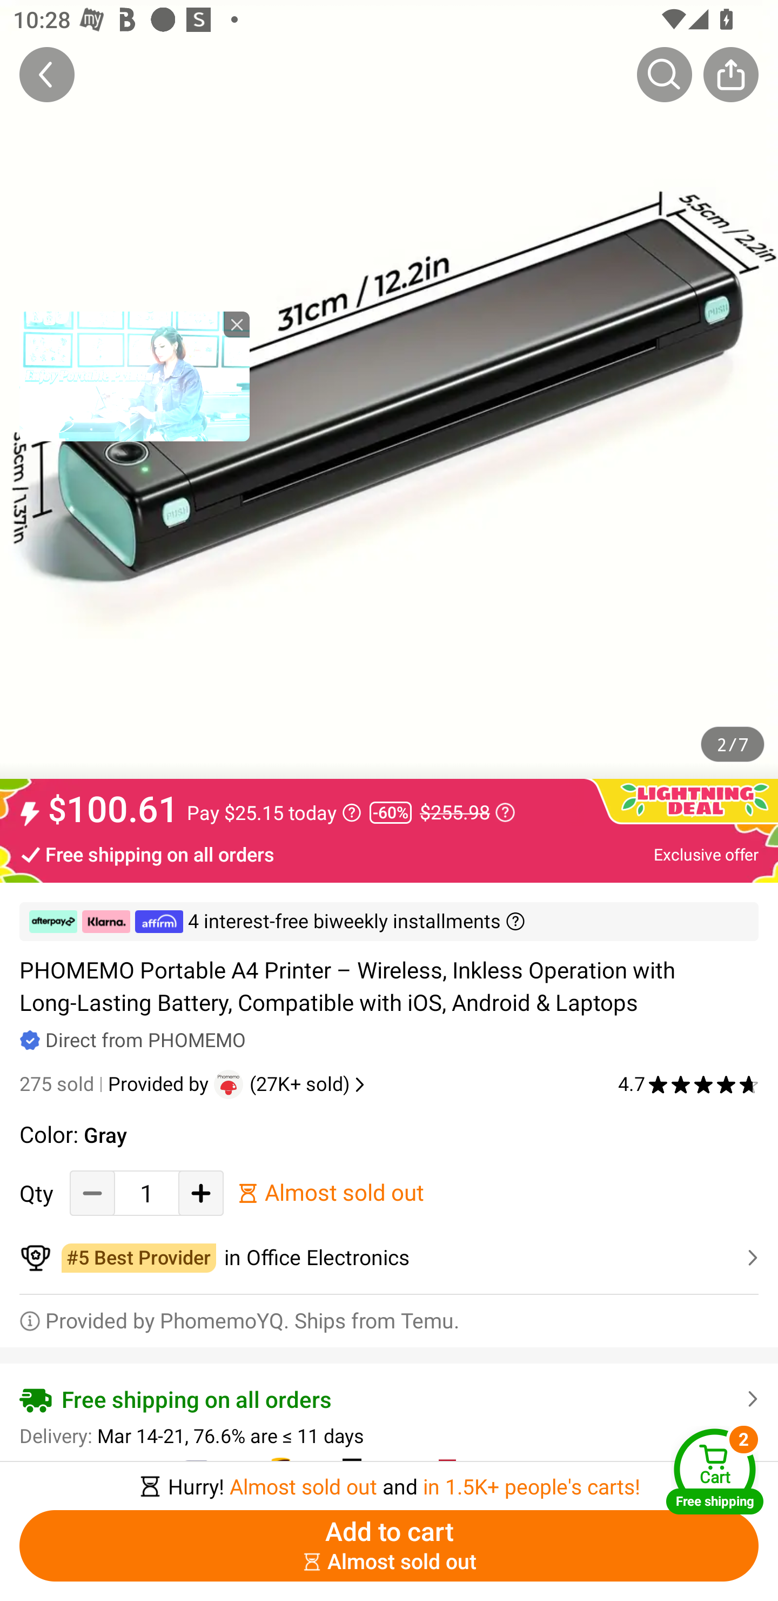  Describe the element at coordinates (274, 812) in the screenshot. I see `Pay $25.15 today  ` at that location.